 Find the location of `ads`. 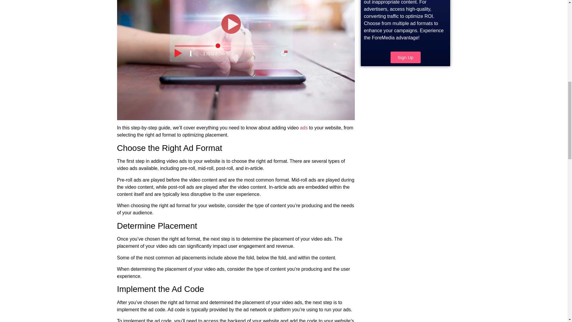

ads is located at coordinates (304, 128).